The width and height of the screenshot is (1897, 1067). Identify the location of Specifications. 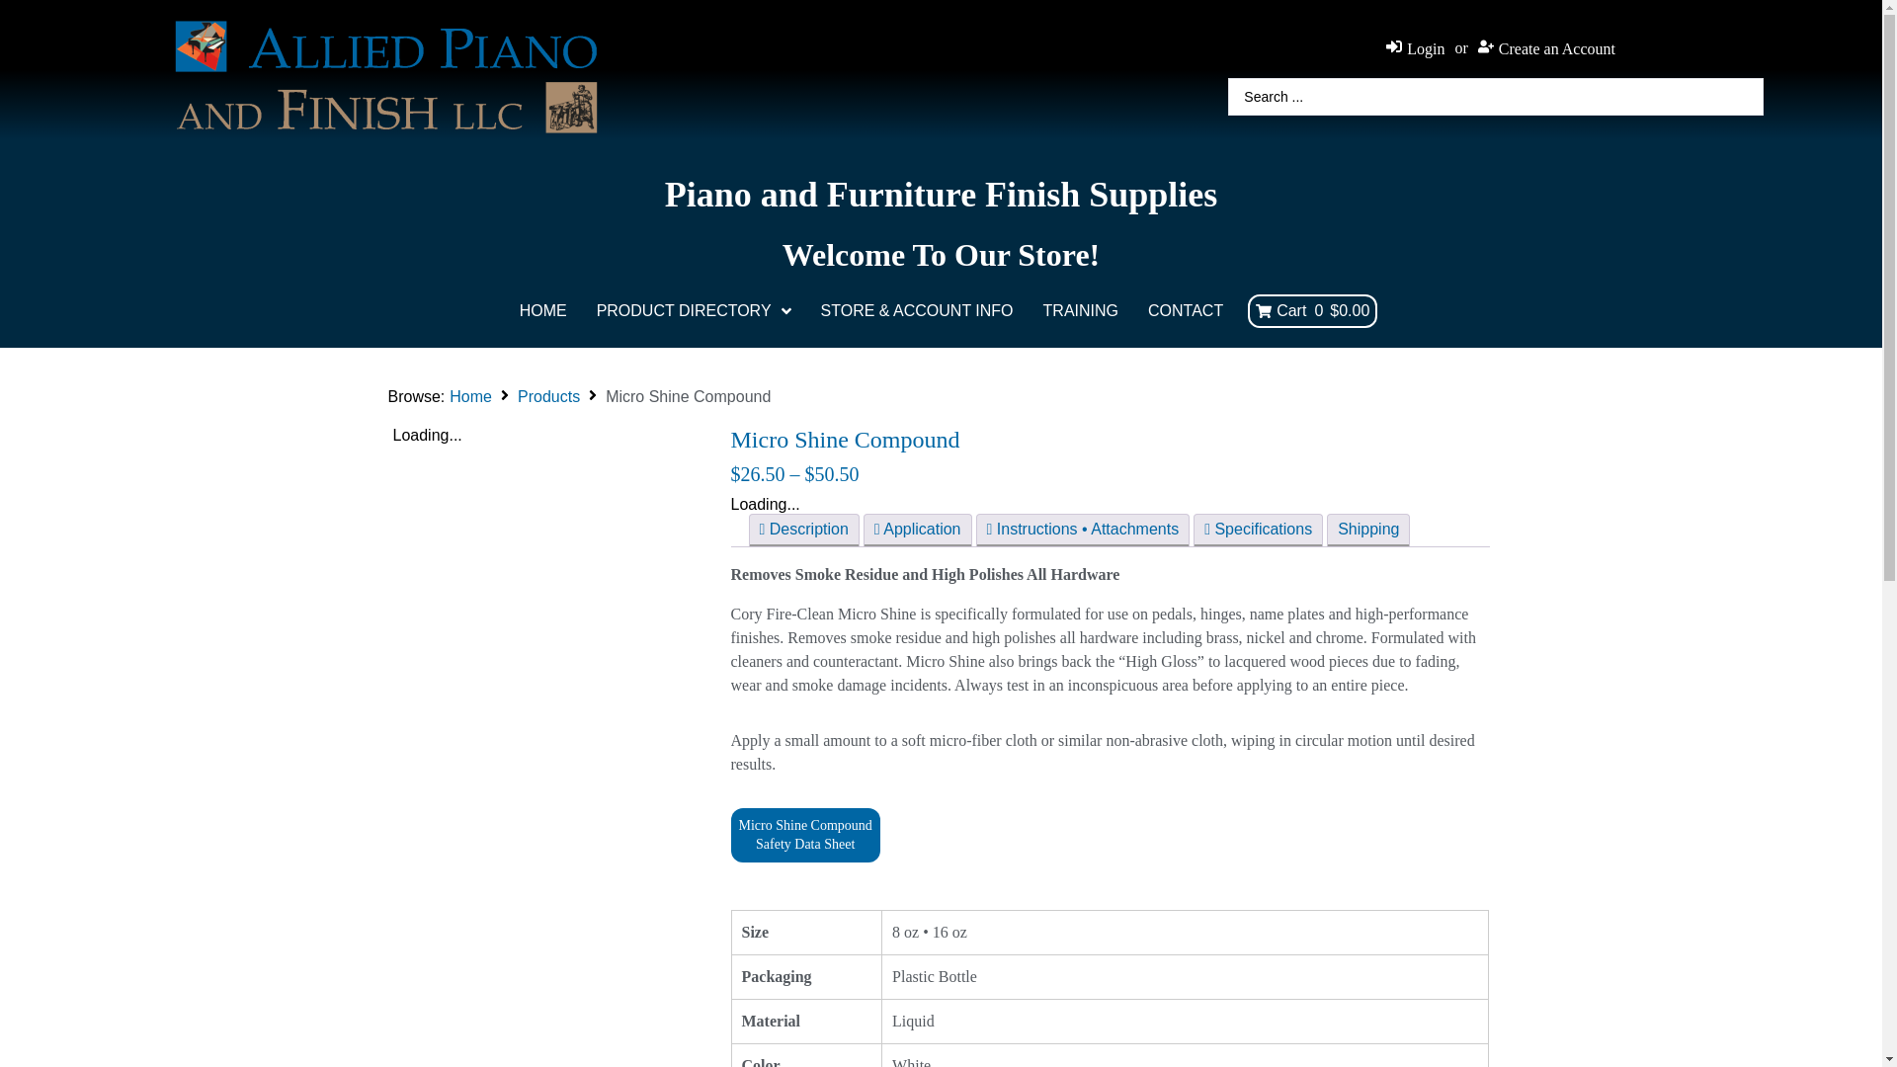
(1259, 529).